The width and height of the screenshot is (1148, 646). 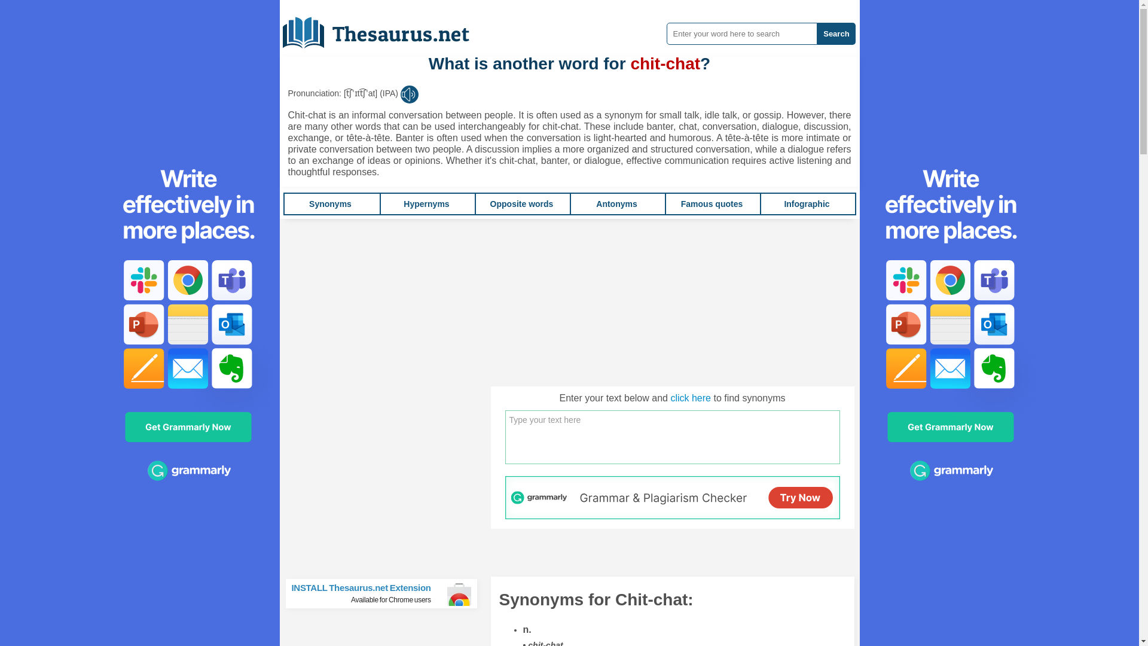 What do you see at coordinates (836, 33) in the screenshot?
I see `Search` at bounding box center [836, 33].